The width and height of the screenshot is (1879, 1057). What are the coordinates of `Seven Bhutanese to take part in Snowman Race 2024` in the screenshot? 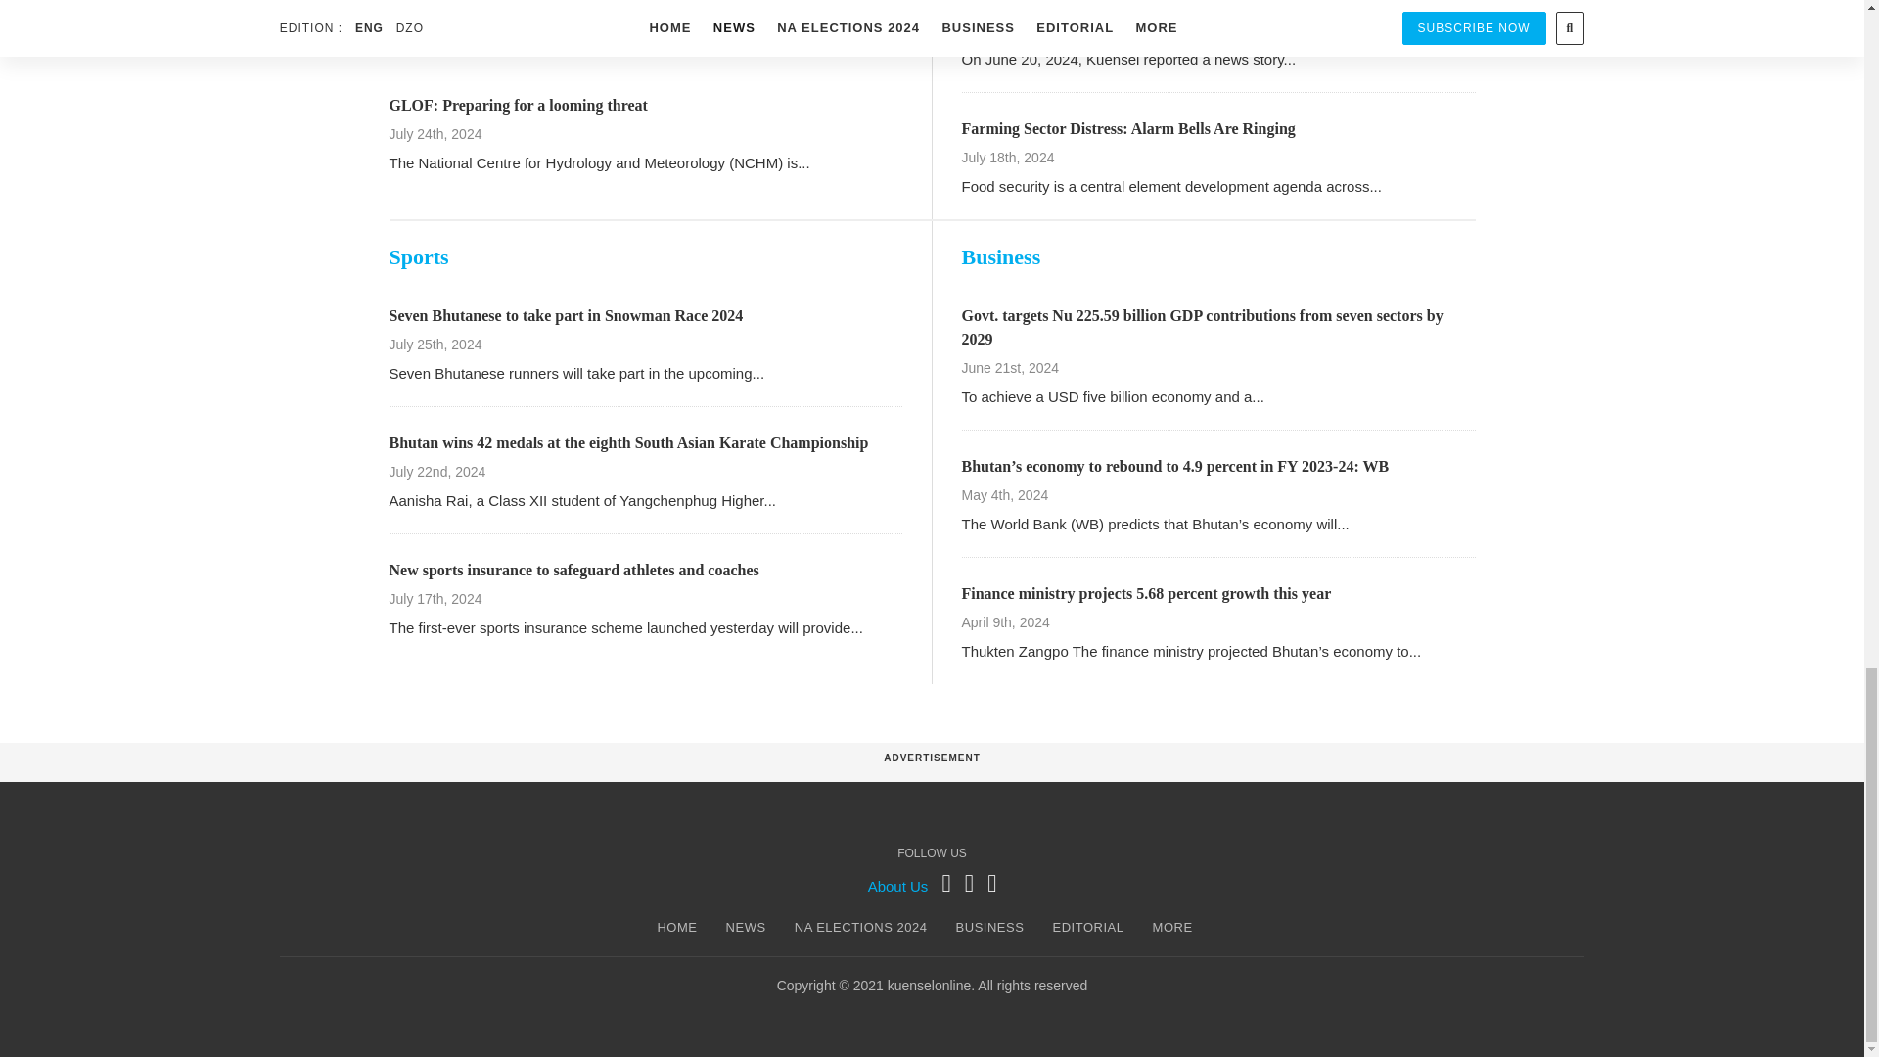 It's located at (566, 315).